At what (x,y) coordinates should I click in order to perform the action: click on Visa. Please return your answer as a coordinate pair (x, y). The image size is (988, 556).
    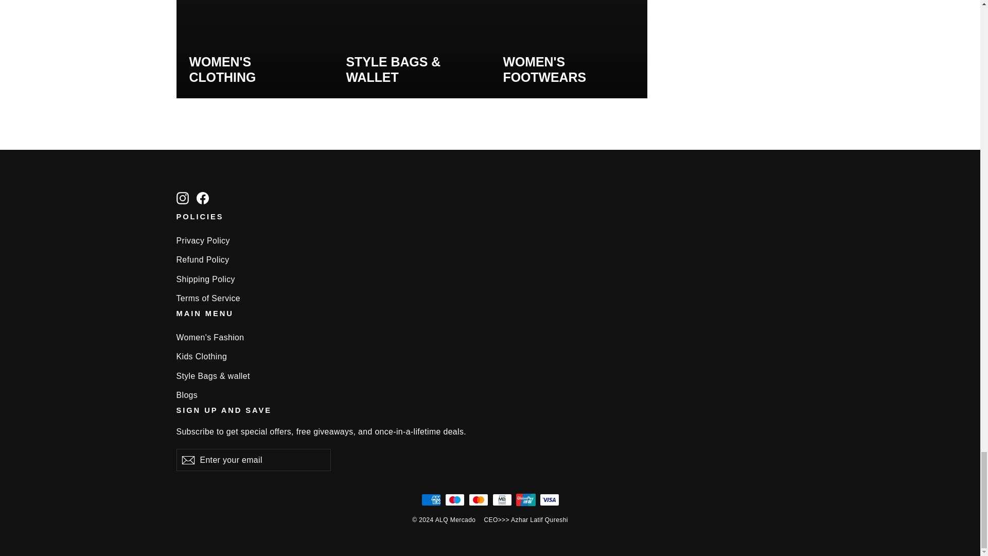
    Looking at the image, I should click on (549, 499).